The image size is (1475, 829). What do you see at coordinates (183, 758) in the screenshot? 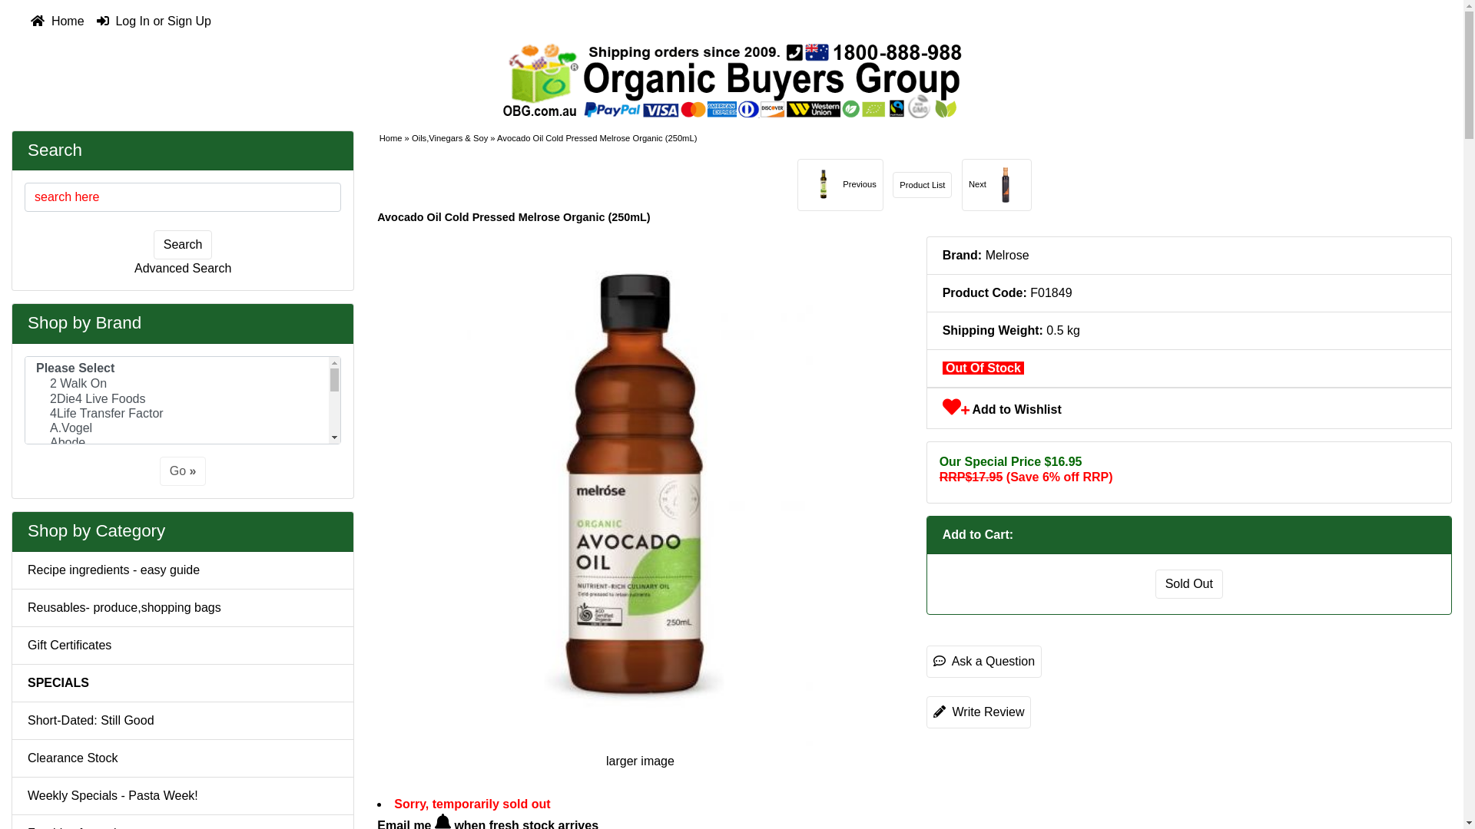
I see `Clearance Stock` at bounding box center [183, 758].